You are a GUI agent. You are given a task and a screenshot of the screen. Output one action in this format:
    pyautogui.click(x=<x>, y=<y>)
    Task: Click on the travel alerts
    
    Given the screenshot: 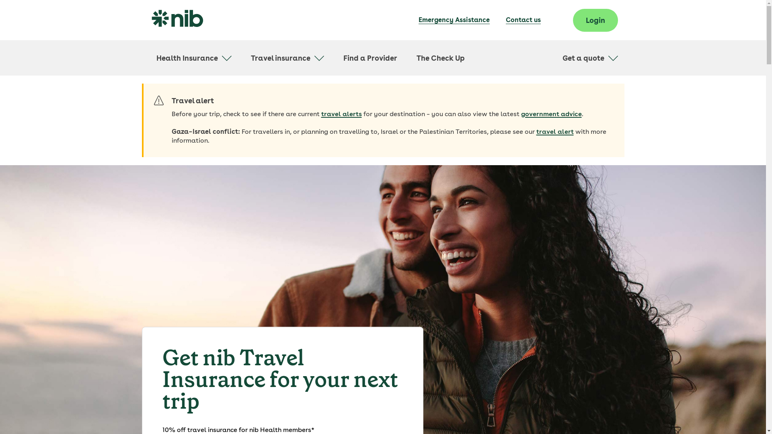 What is the action you would take?
    pyautogui.click(x=341, y=114)
    